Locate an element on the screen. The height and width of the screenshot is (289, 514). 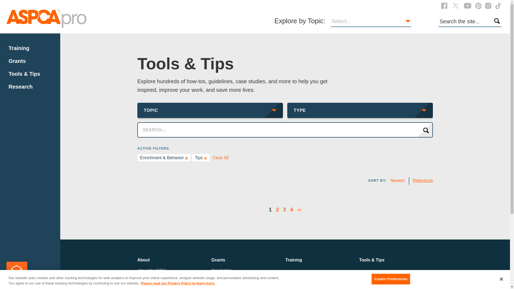
YouTube is located at coordinates (467, 6).